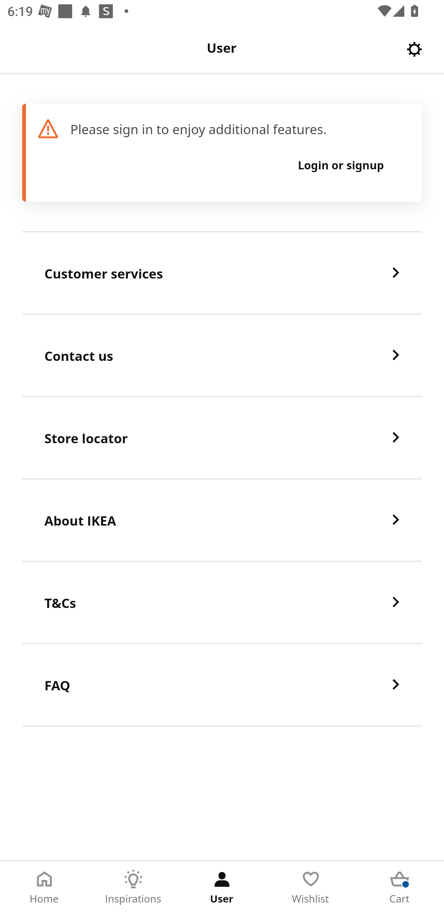 The height and width of the screenshot is (913, 444). I want to click on Wishlist
Tab 4 of 5, so click(311, 887).